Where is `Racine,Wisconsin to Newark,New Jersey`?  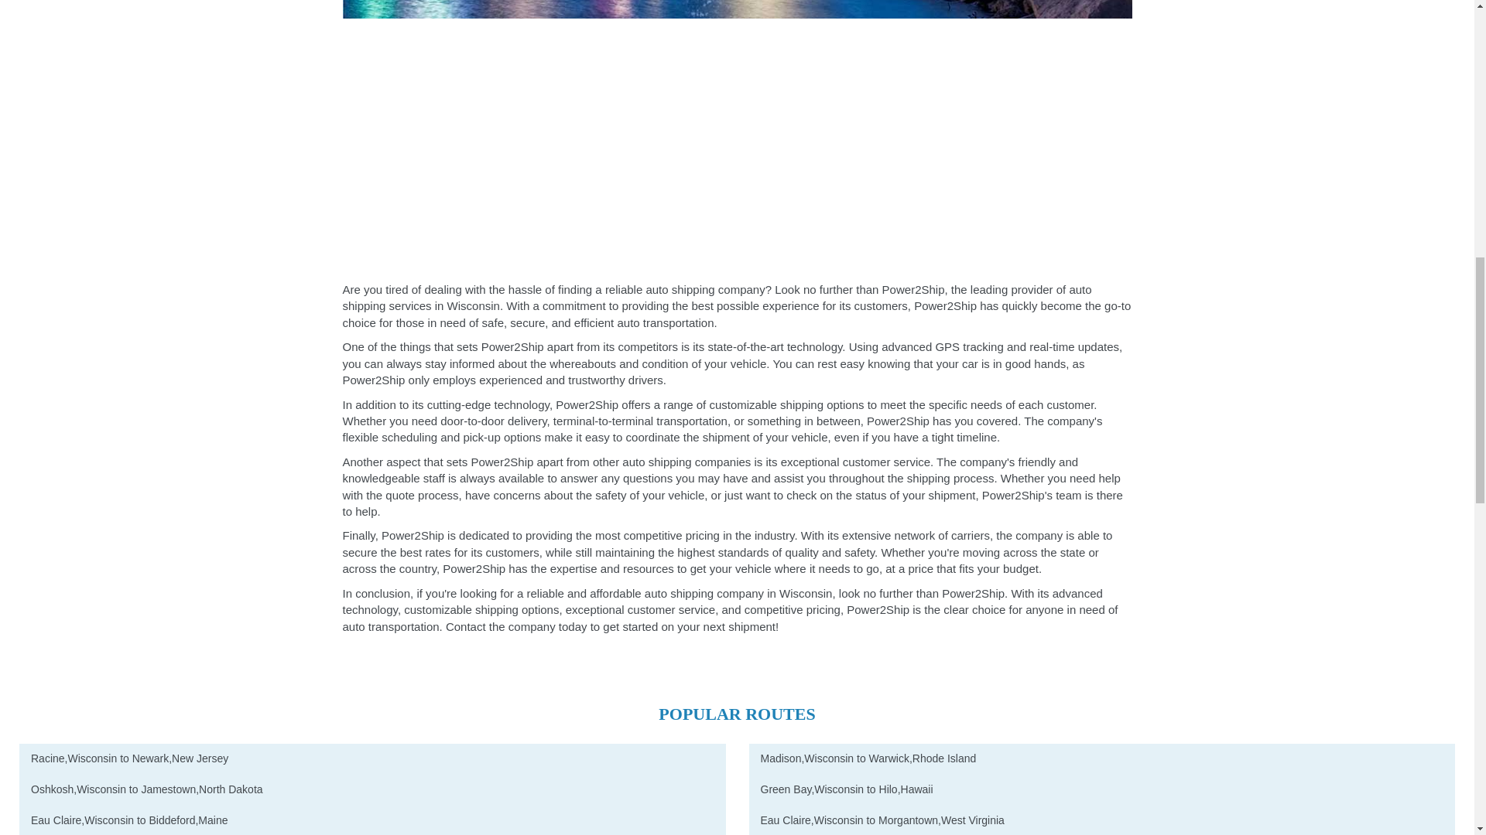
Racine,Wisconsin to Newark,New Jersey is located at coordinates (372, 759).